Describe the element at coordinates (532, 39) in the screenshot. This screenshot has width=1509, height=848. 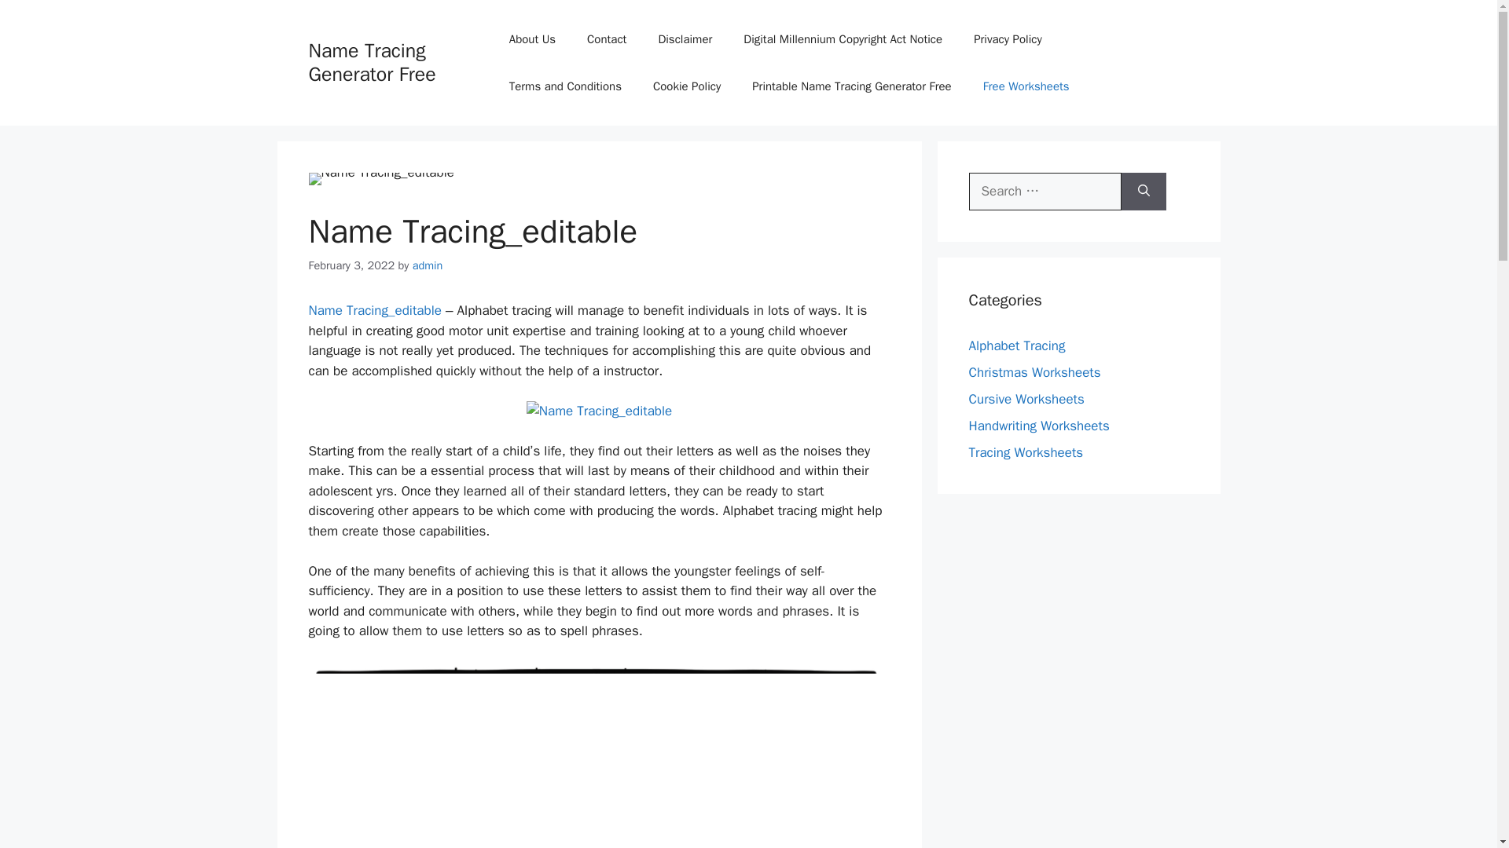
I see `About Us` at that location.